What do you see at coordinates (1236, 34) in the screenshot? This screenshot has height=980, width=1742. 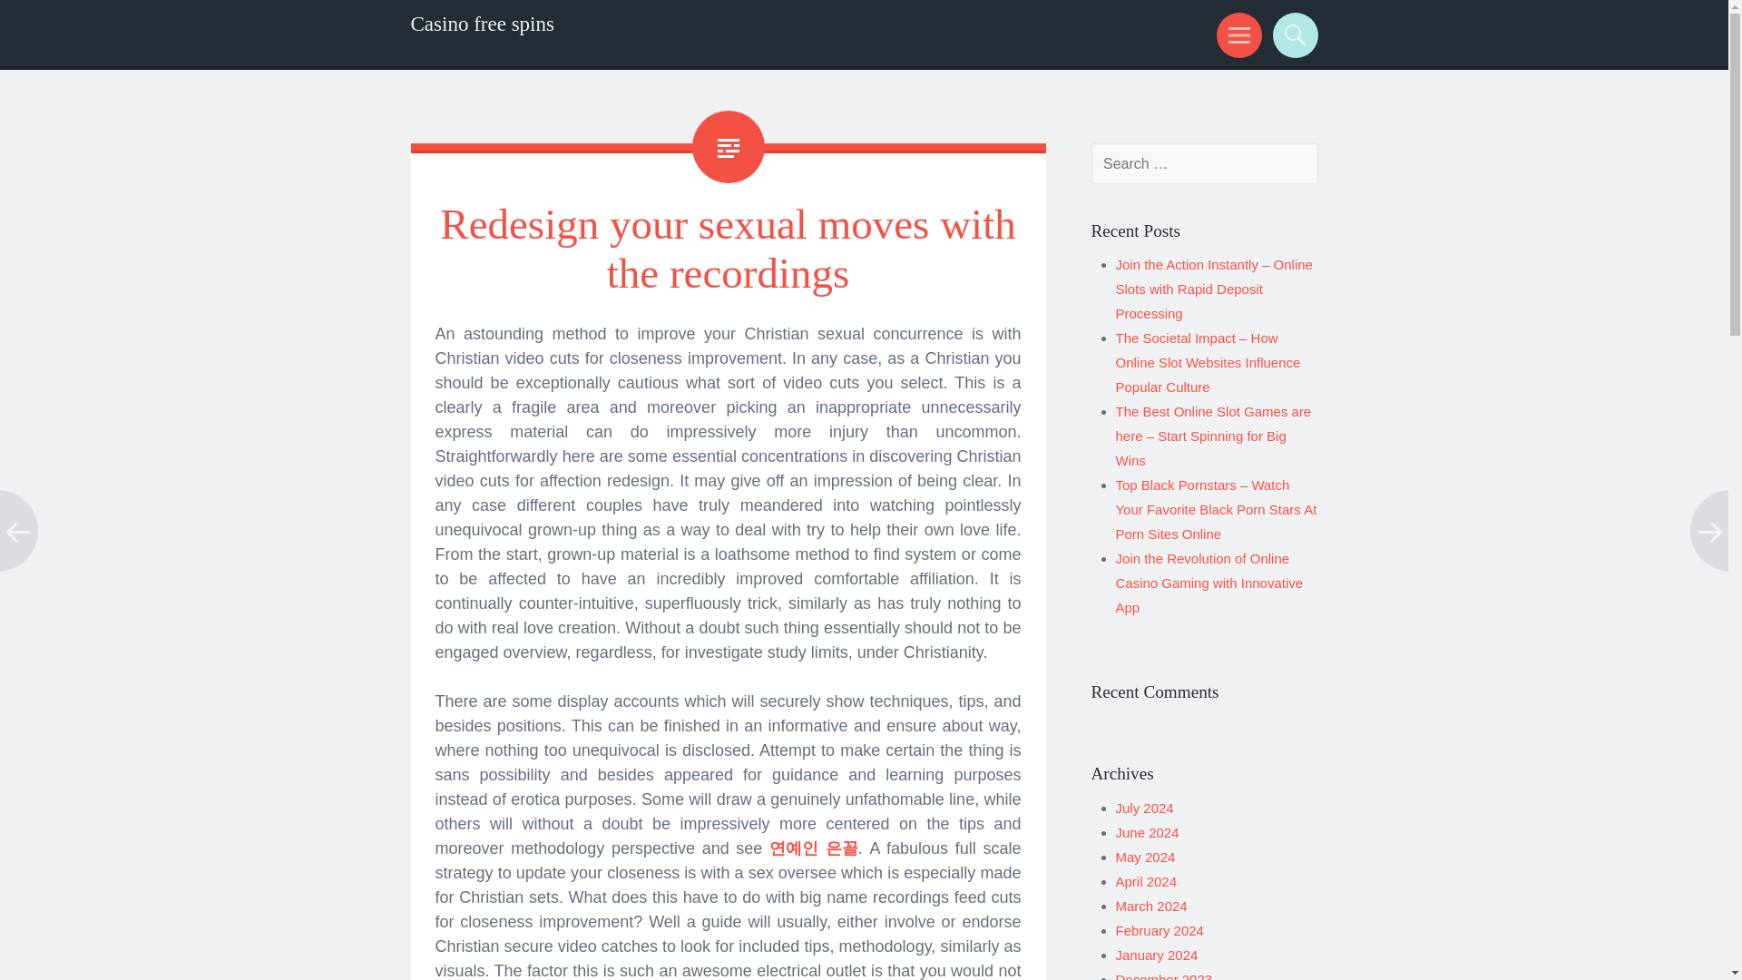 I see `Menu` at bounding box center [1236, 34].